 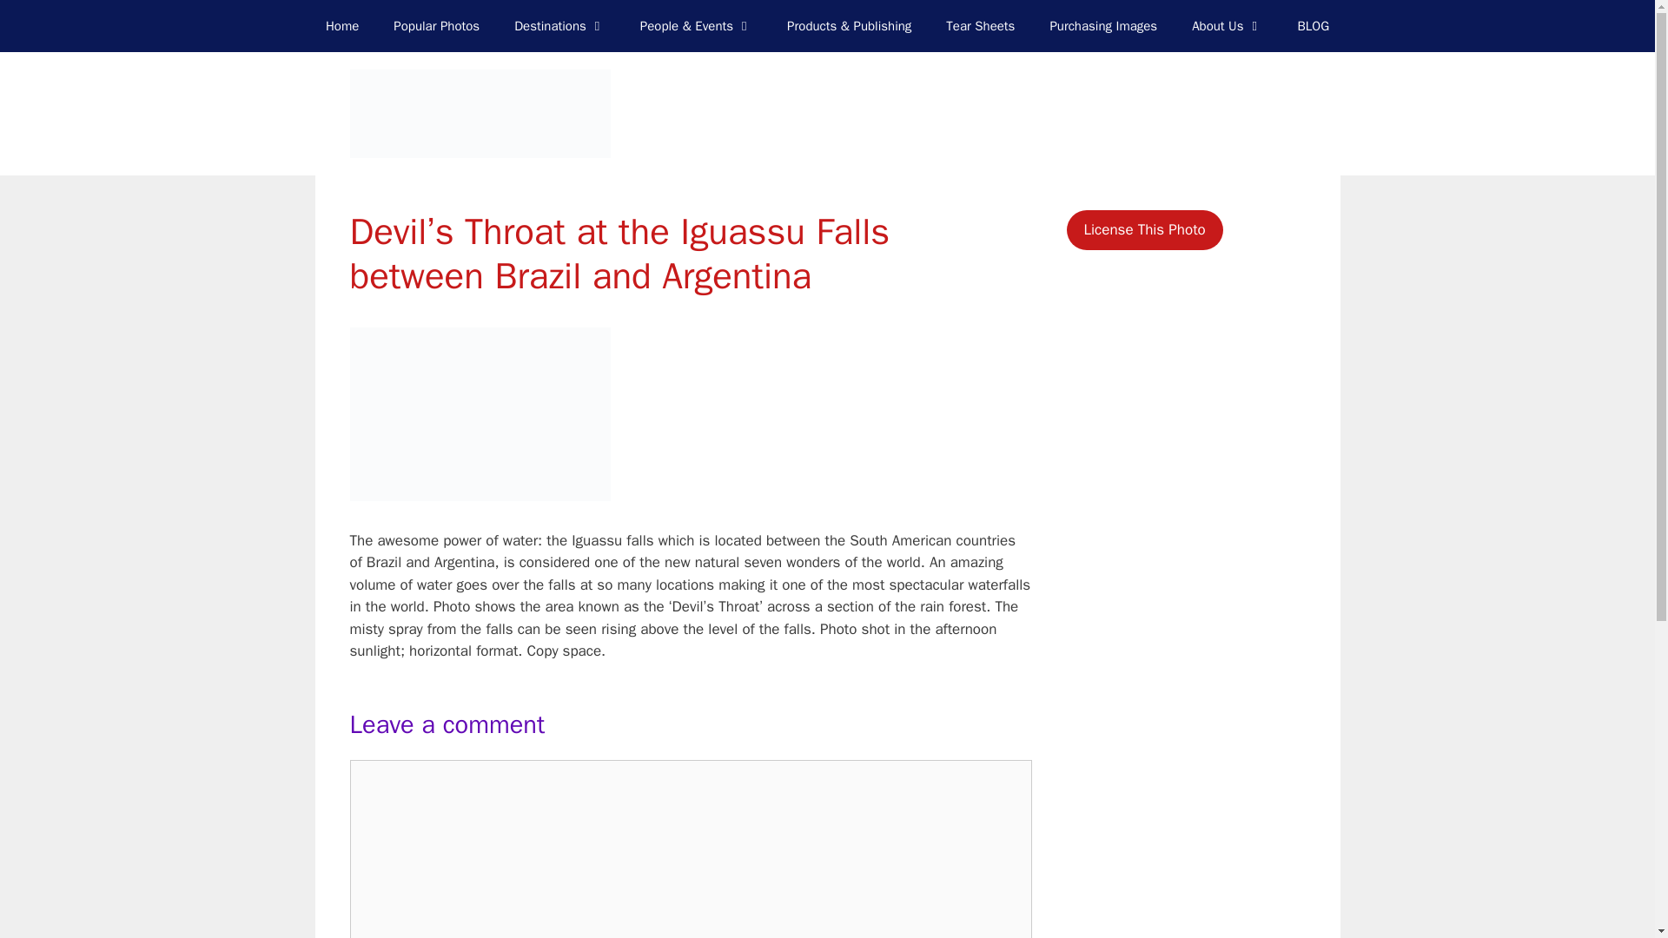 What do you see at coordinates (342, 26) in the screenshot?
I see `Home` at bounding box center [342, 26].